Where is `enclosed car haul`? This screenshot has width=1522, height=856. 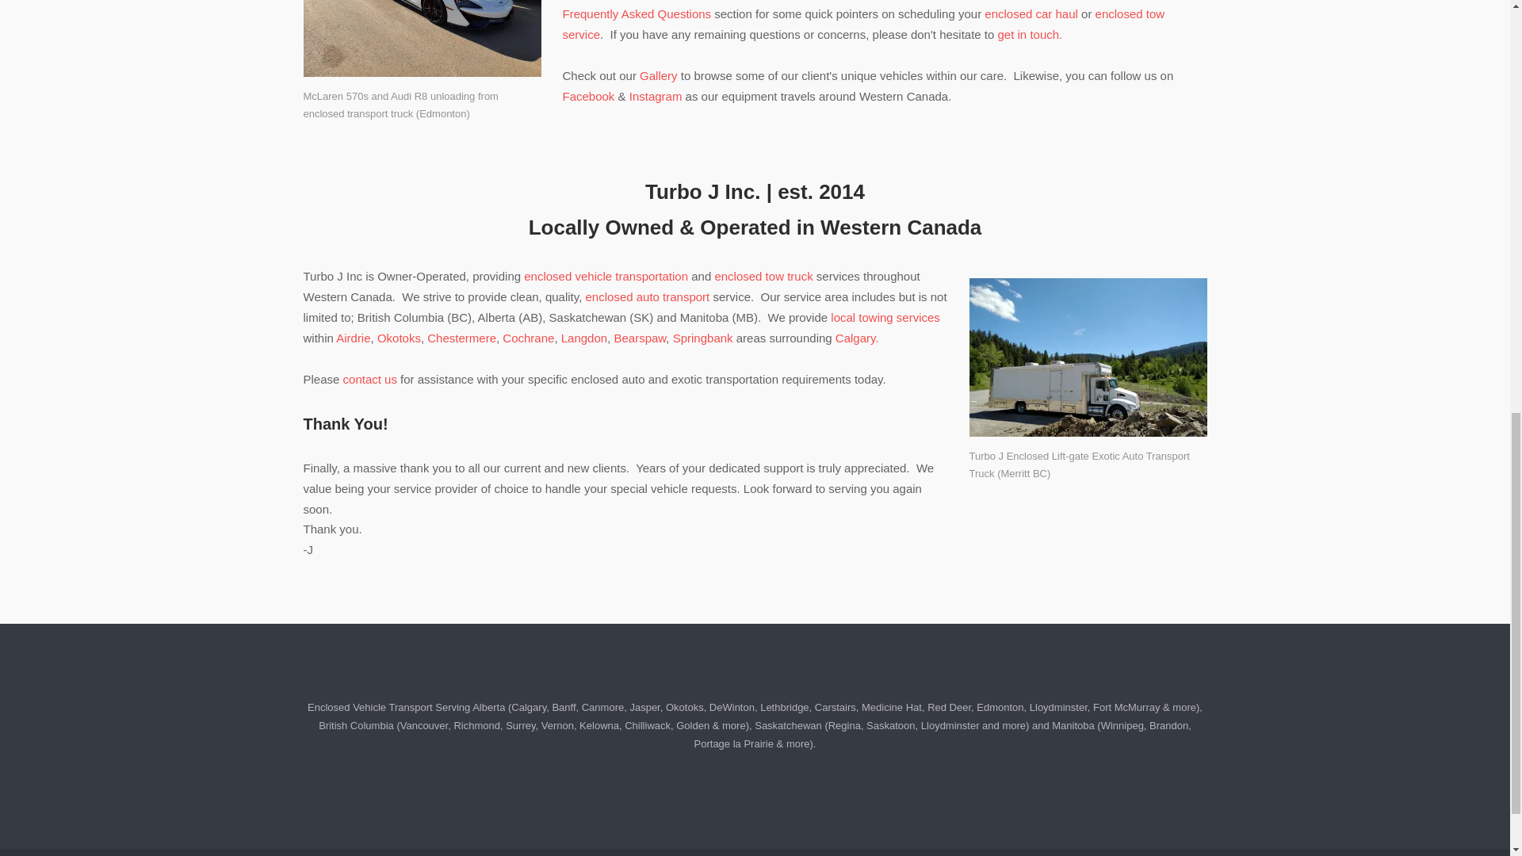 enclosed car haul is located at coordinates (1031, 13).